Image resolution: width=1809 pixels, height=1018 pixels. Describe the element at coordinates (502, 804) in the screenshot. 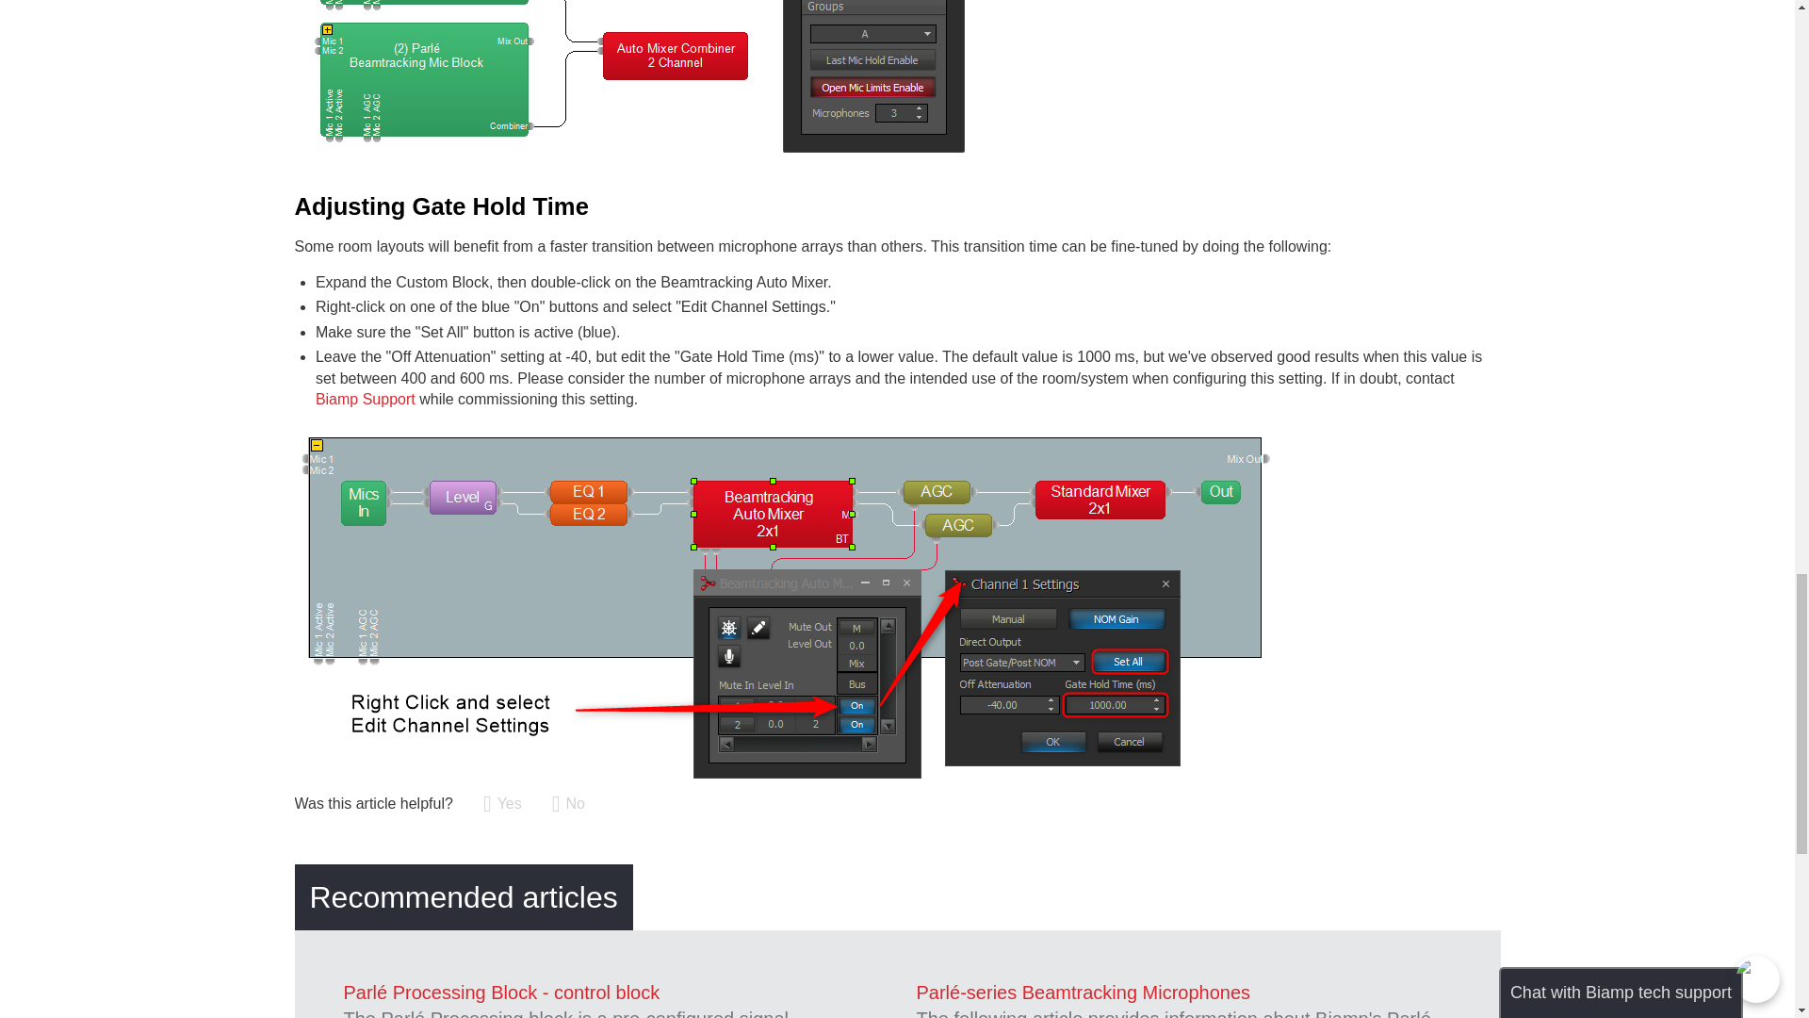

I see `Yes` at that location.